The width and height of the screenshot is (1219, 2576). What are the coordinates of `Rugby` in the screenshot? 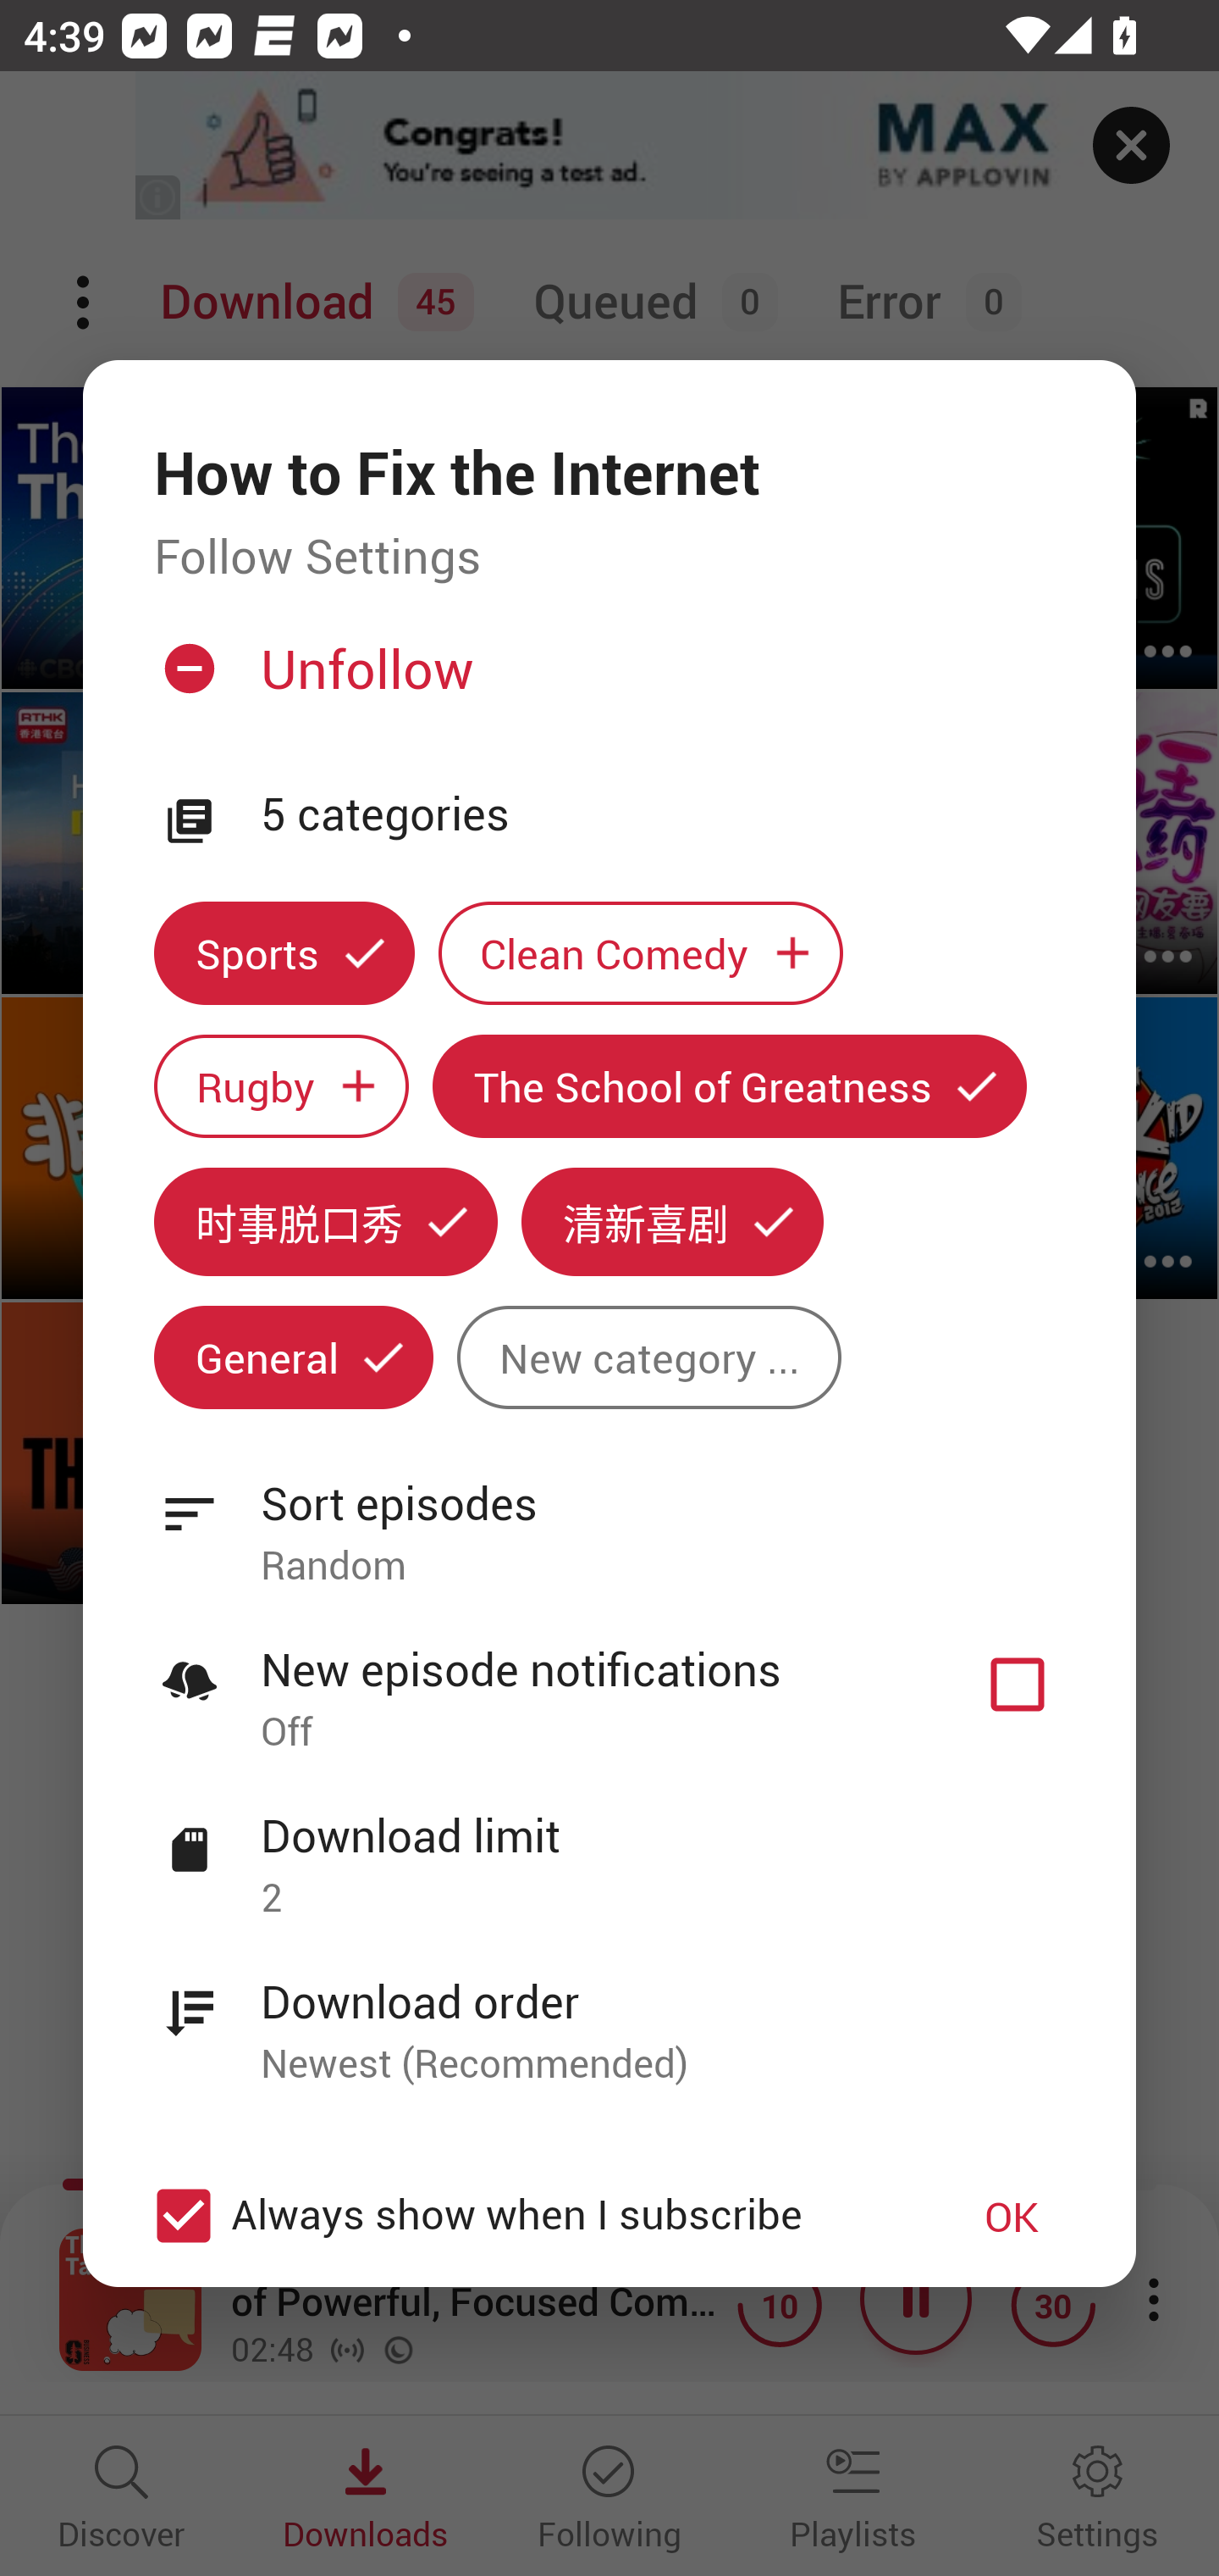 It's located at (281, 1086).